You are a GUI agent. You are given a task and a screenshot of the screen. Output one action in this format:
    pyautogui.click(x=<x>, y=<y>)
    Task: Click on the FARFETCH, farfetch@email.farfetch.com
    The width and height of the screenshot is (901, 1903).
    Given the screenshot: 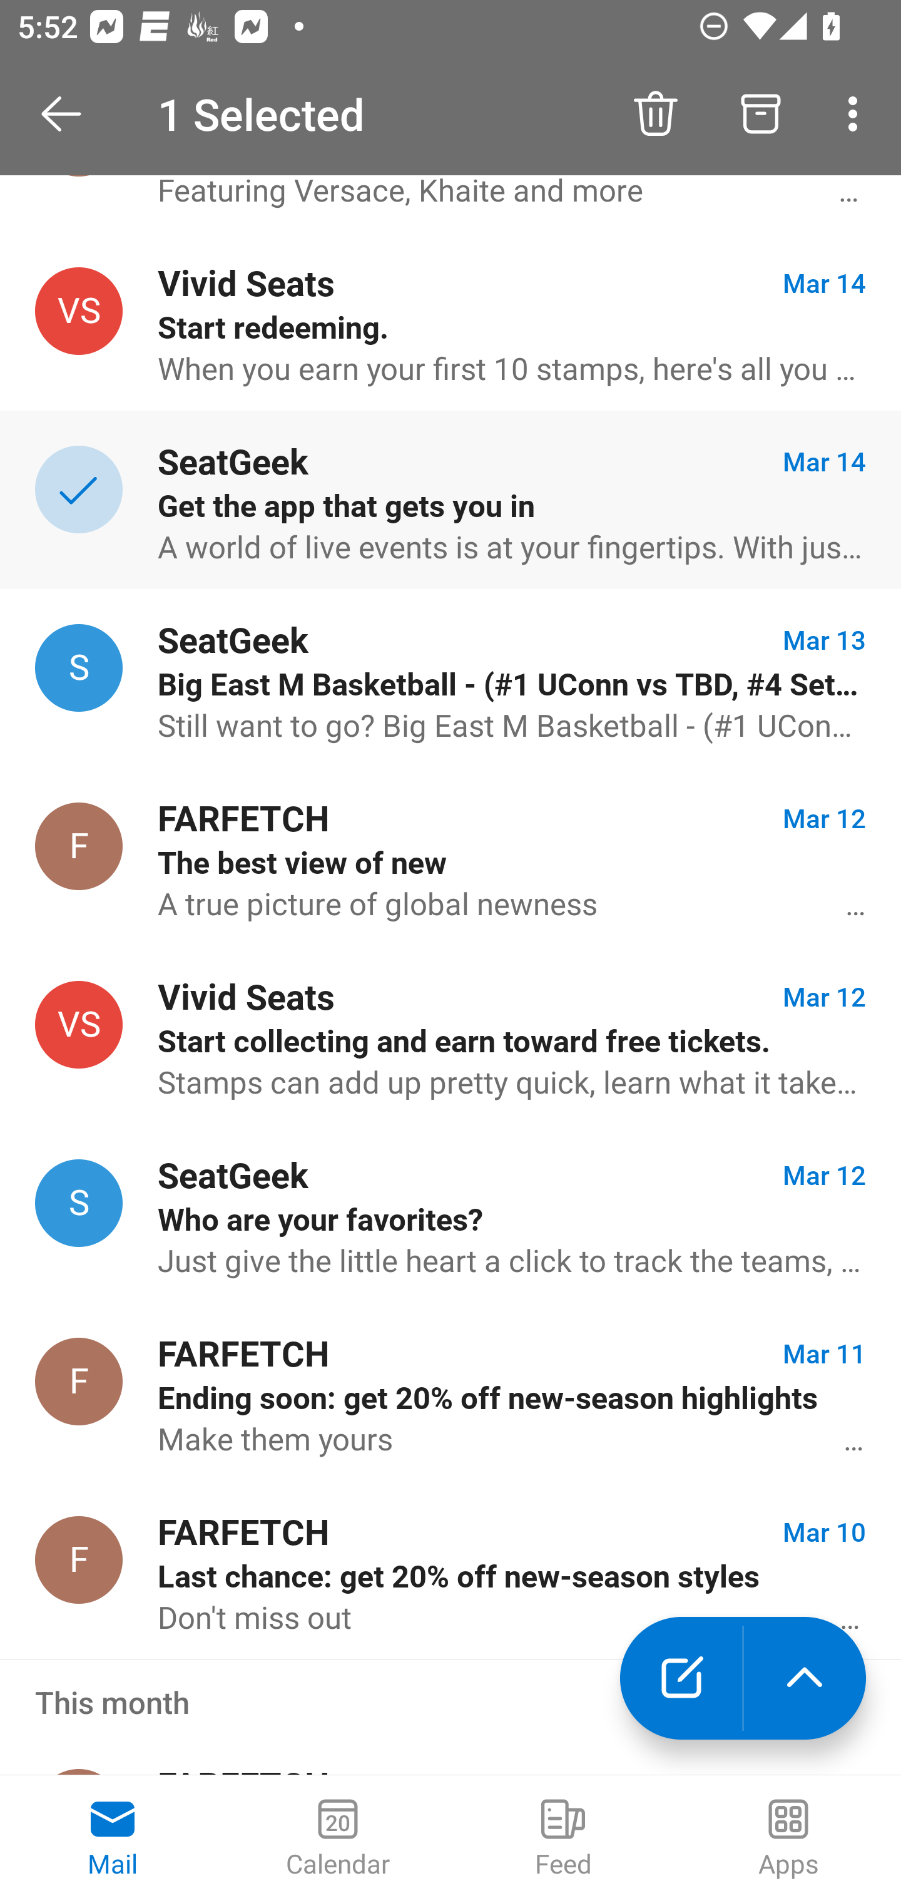 What is the action you would take?
    pyautogui.click(x=79, y=1381)
    